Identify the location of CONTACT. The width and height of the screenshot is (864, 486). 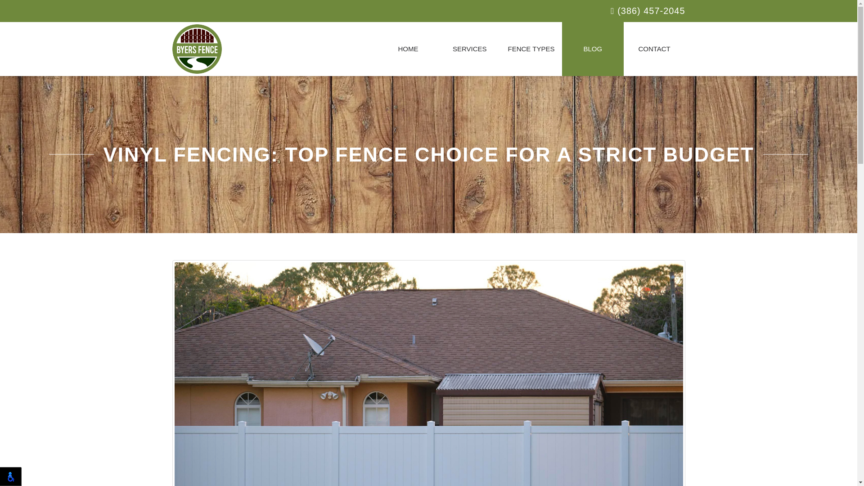
(654, 49).